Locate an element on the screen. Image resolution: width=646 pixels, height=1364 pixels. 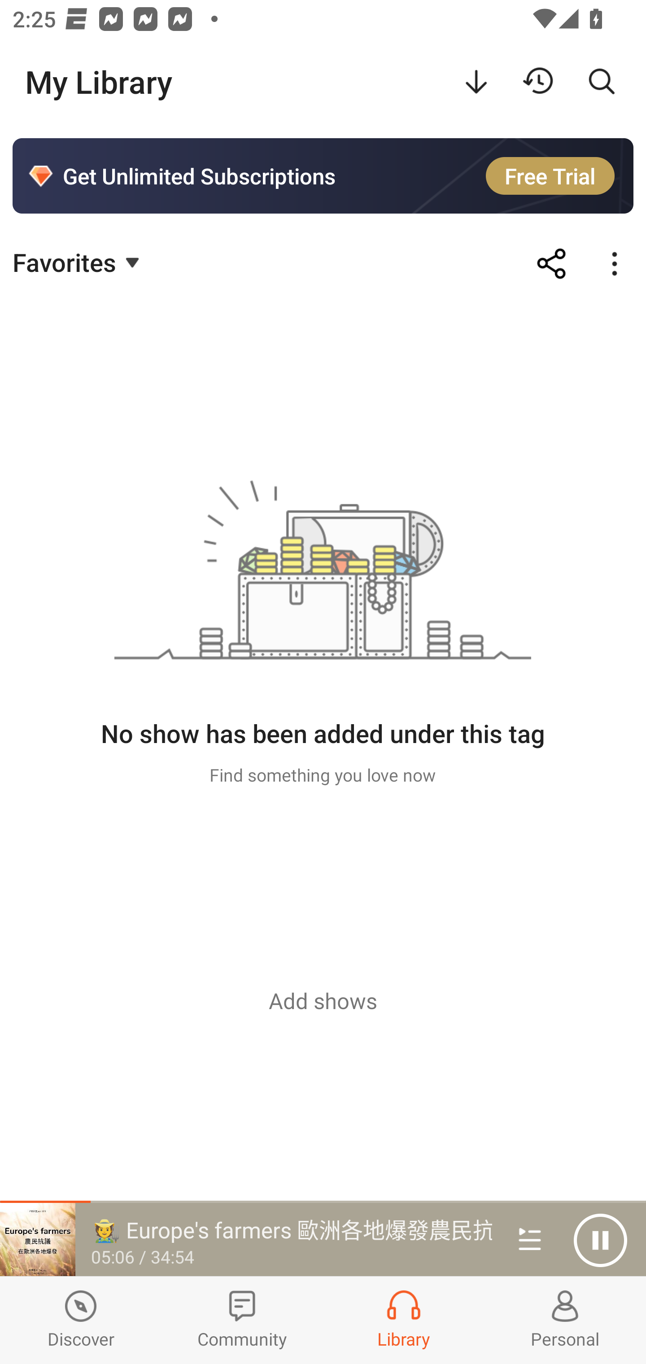
Pause is located at coordinates (600, 1240).